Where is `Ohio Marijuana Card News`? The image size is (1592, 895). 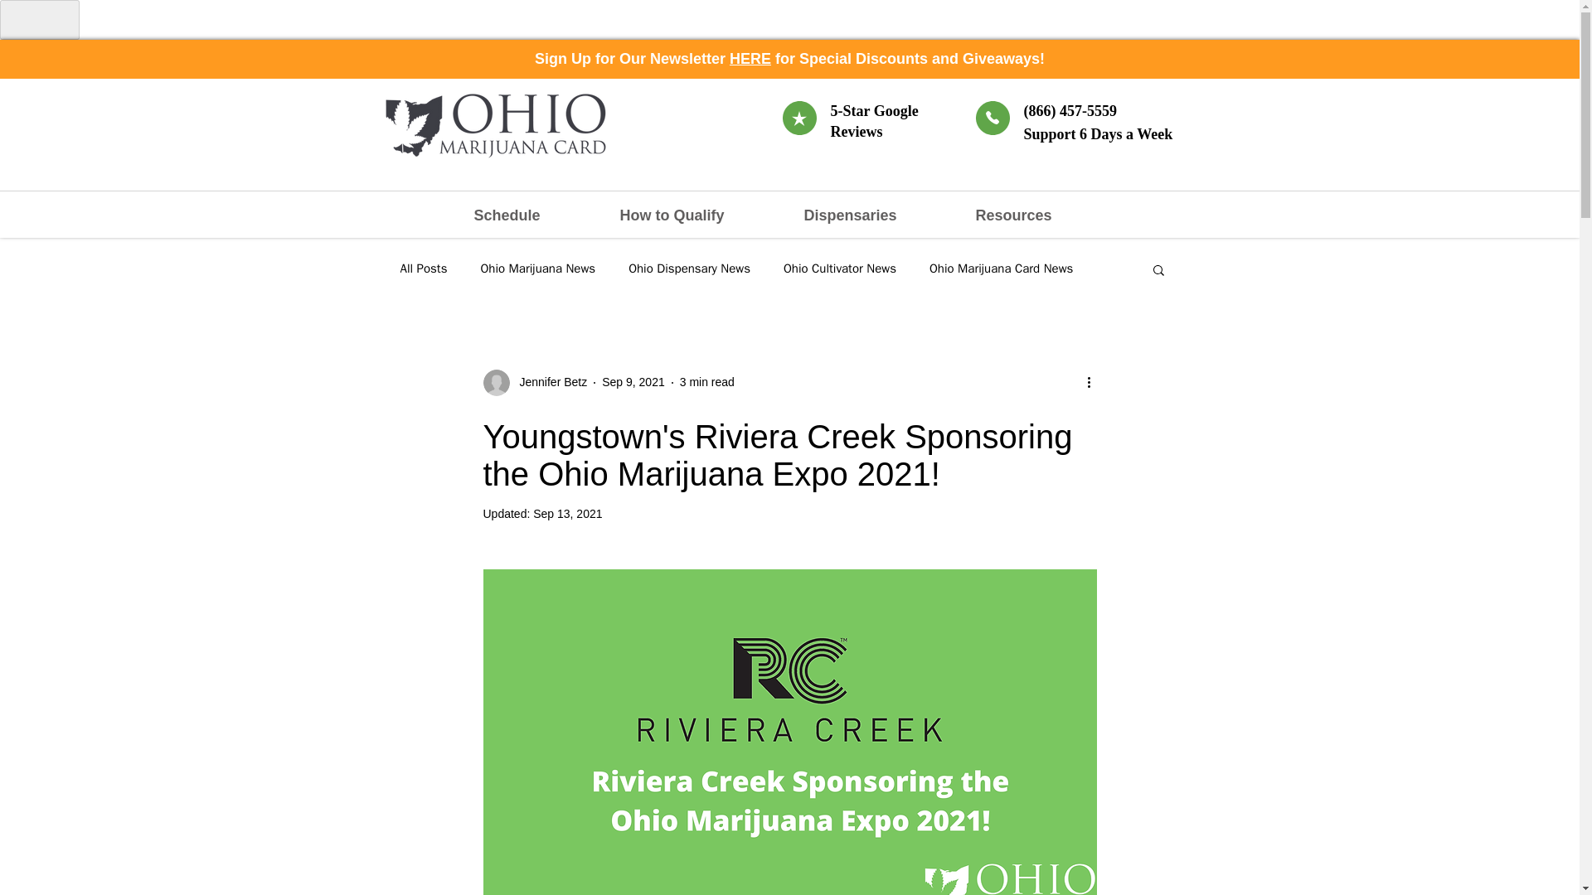 Ohio Marijuana Card News is located at coordinates (1002, 268).